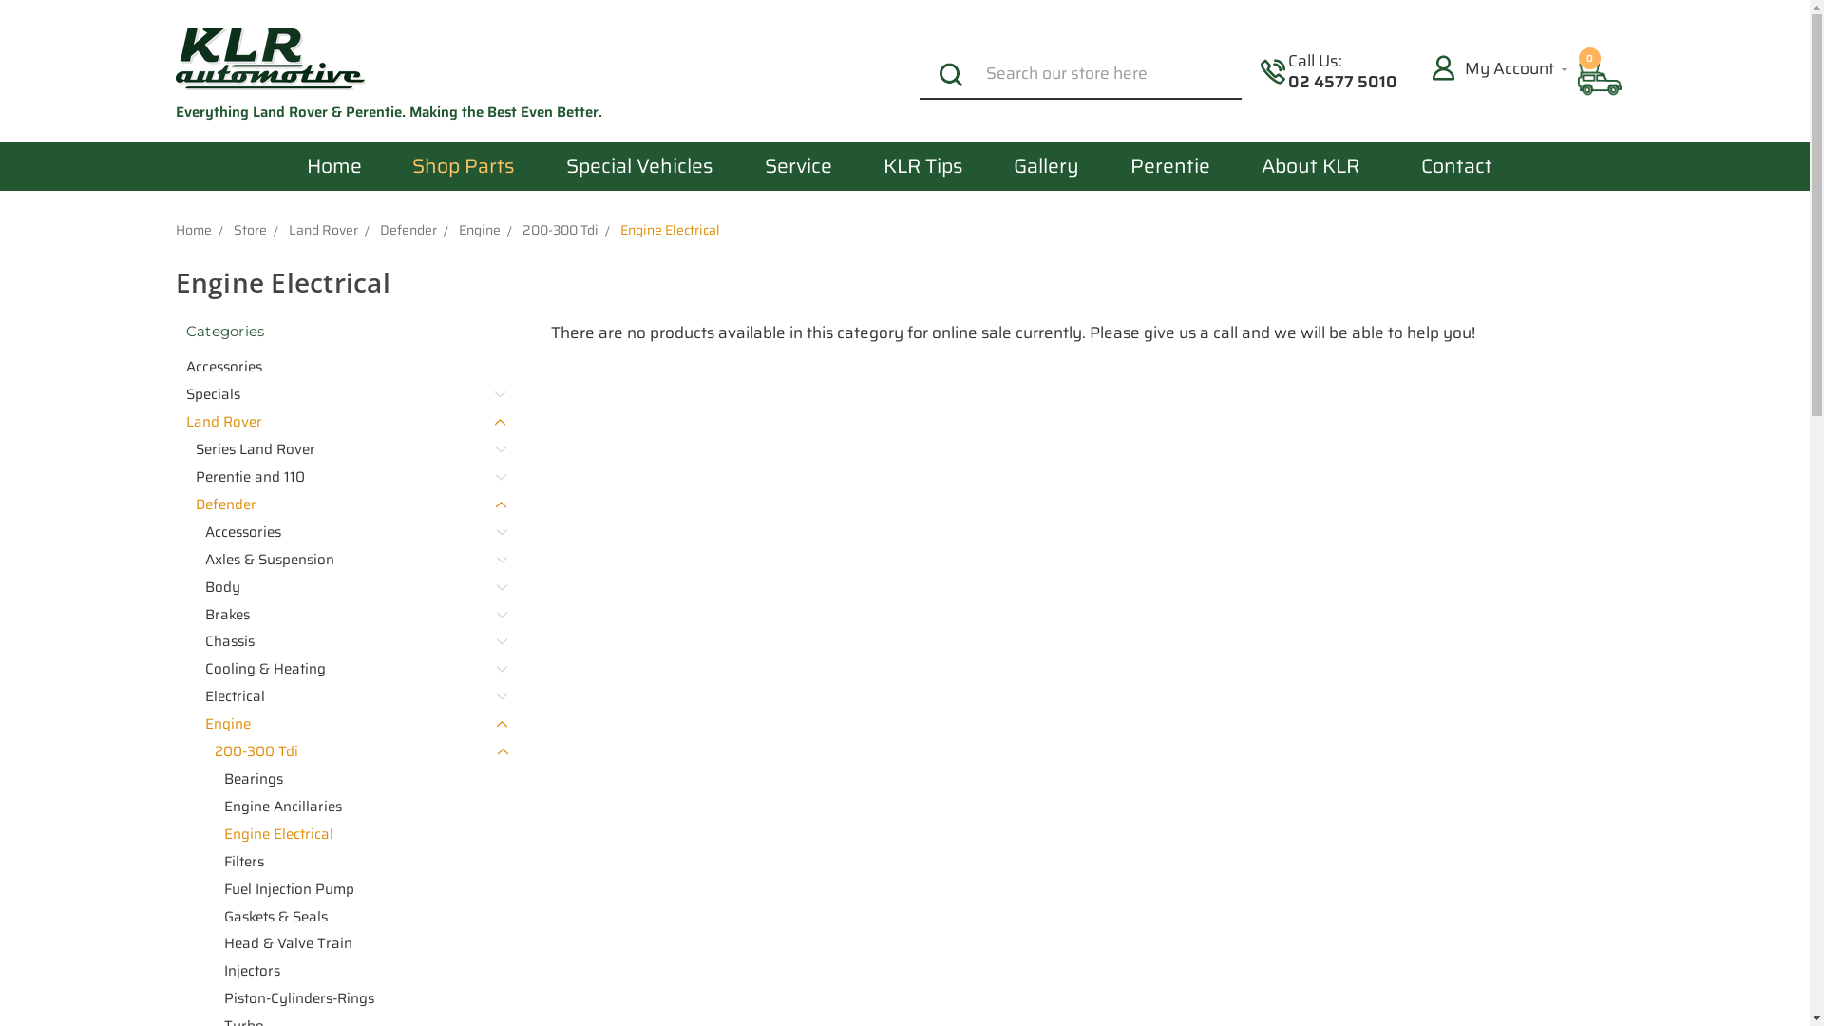  I want to click on Gallery, so click(1047, 167).